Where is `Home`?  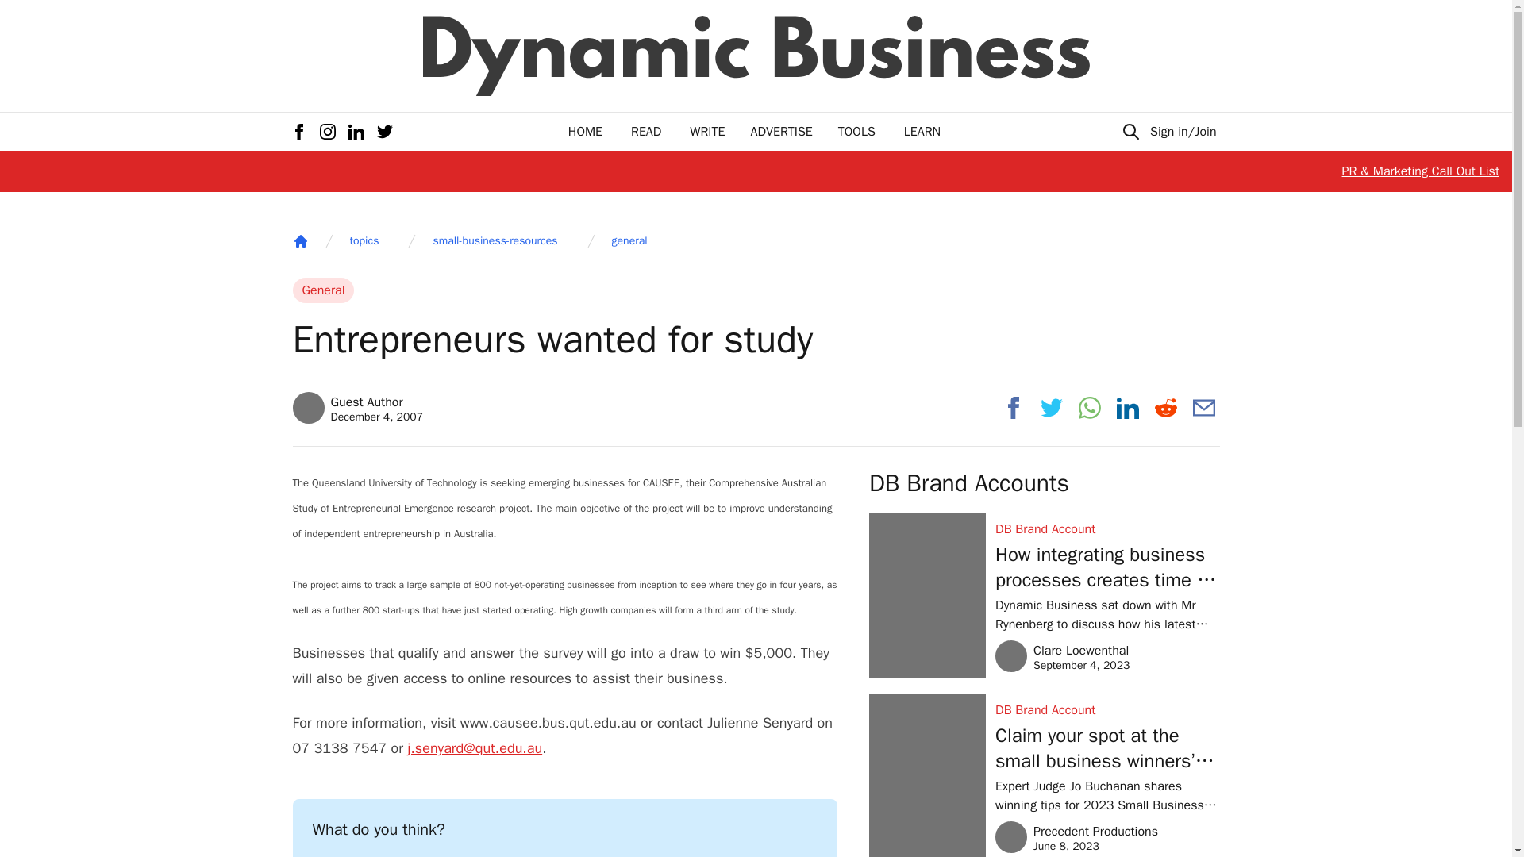
Home is located at coordinates (357, 407).